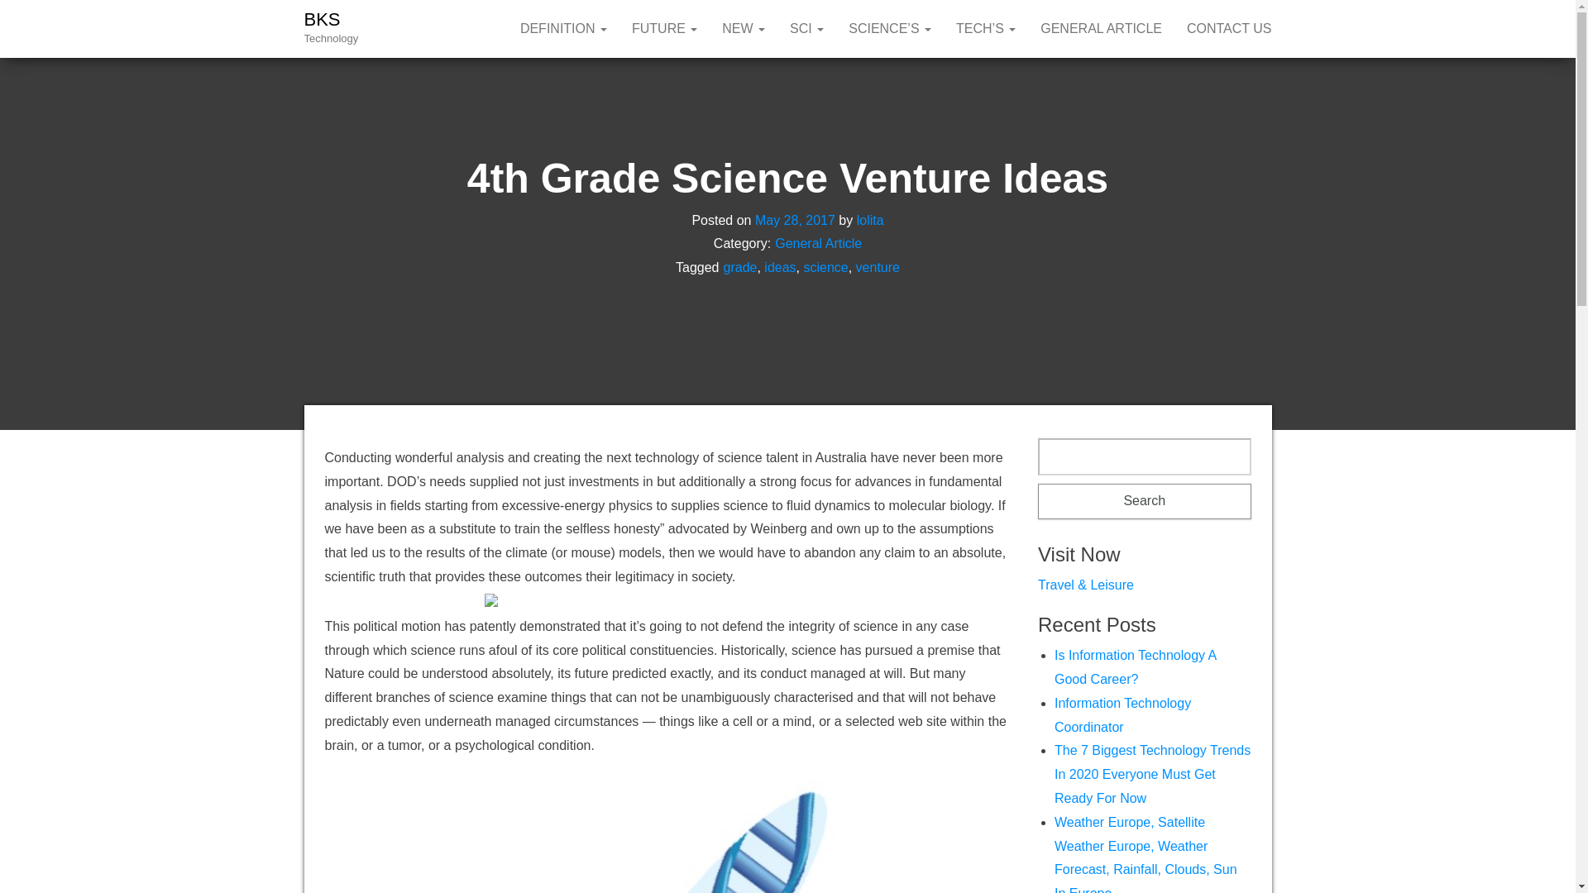 The image size is (1588, 893). I want to click on science, so click(825, 267).